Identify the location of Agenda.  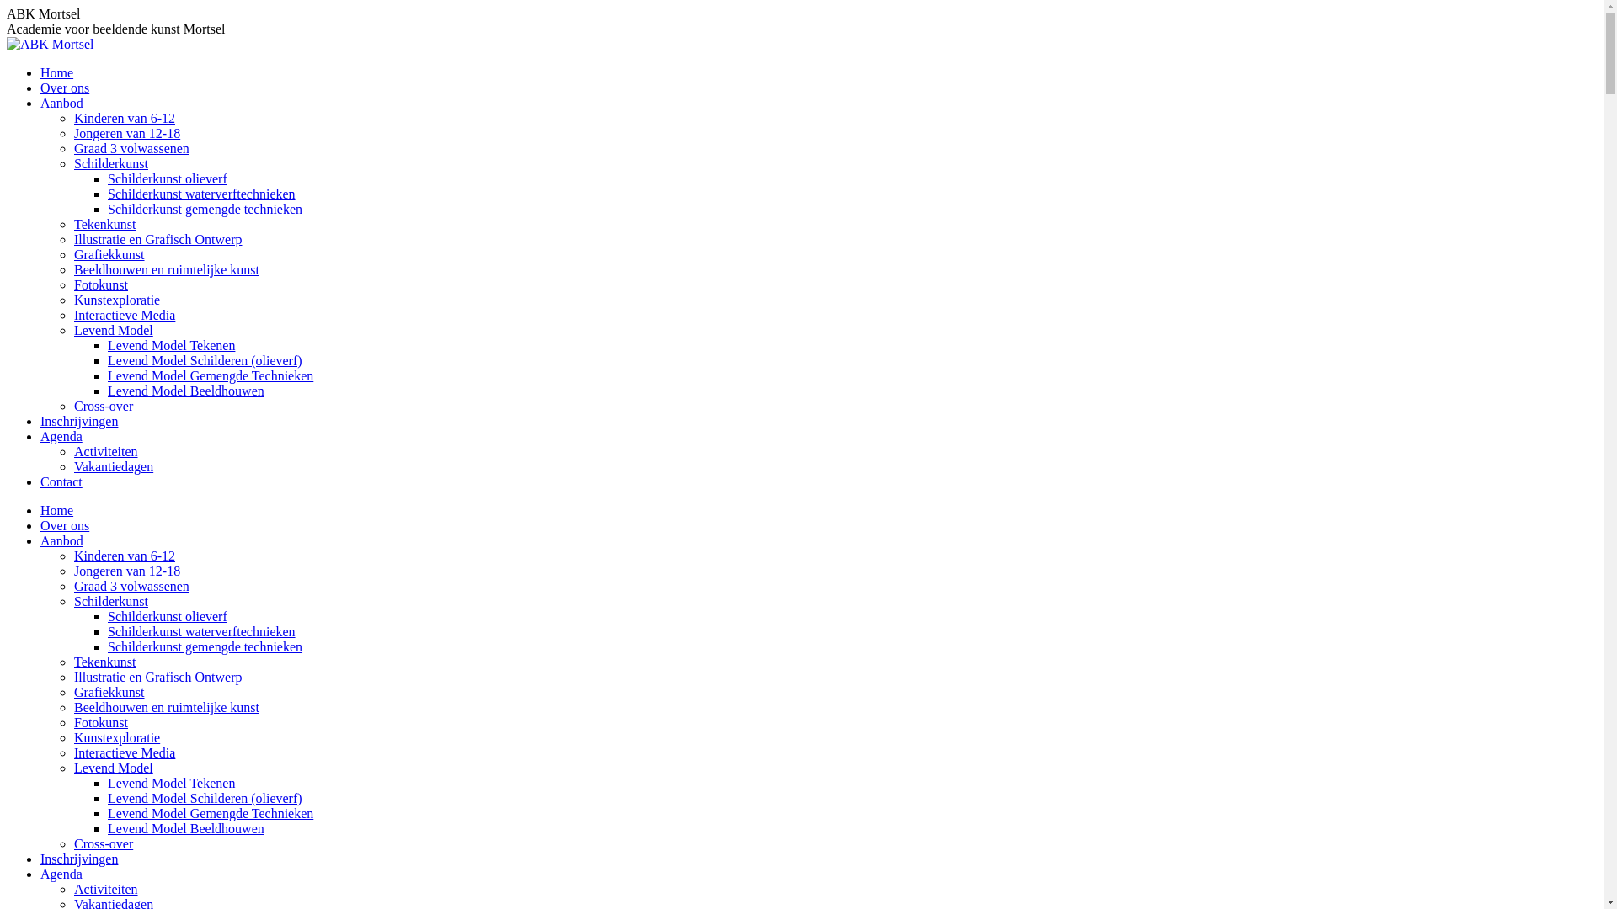
(61, 436).